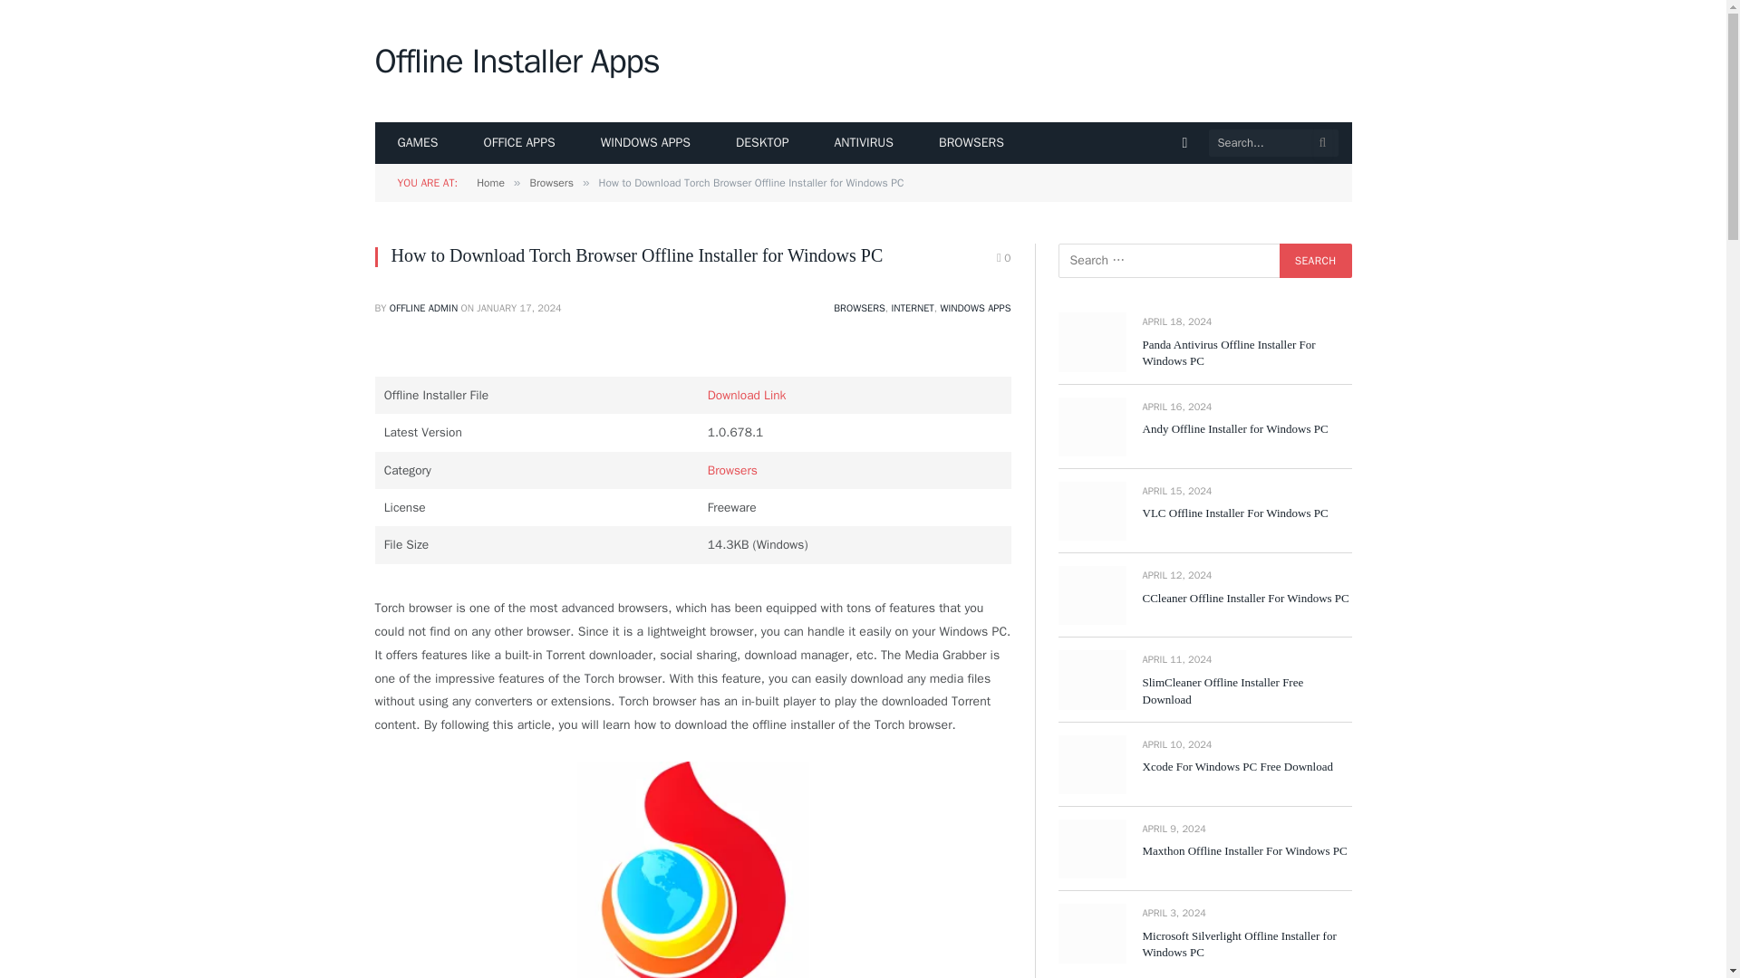 The height and width of the screenshot is (978, 1740). What do you see at coordinates (732, 470) in the screenshot?
I see `Browsers` at bounding box center [732, 470].